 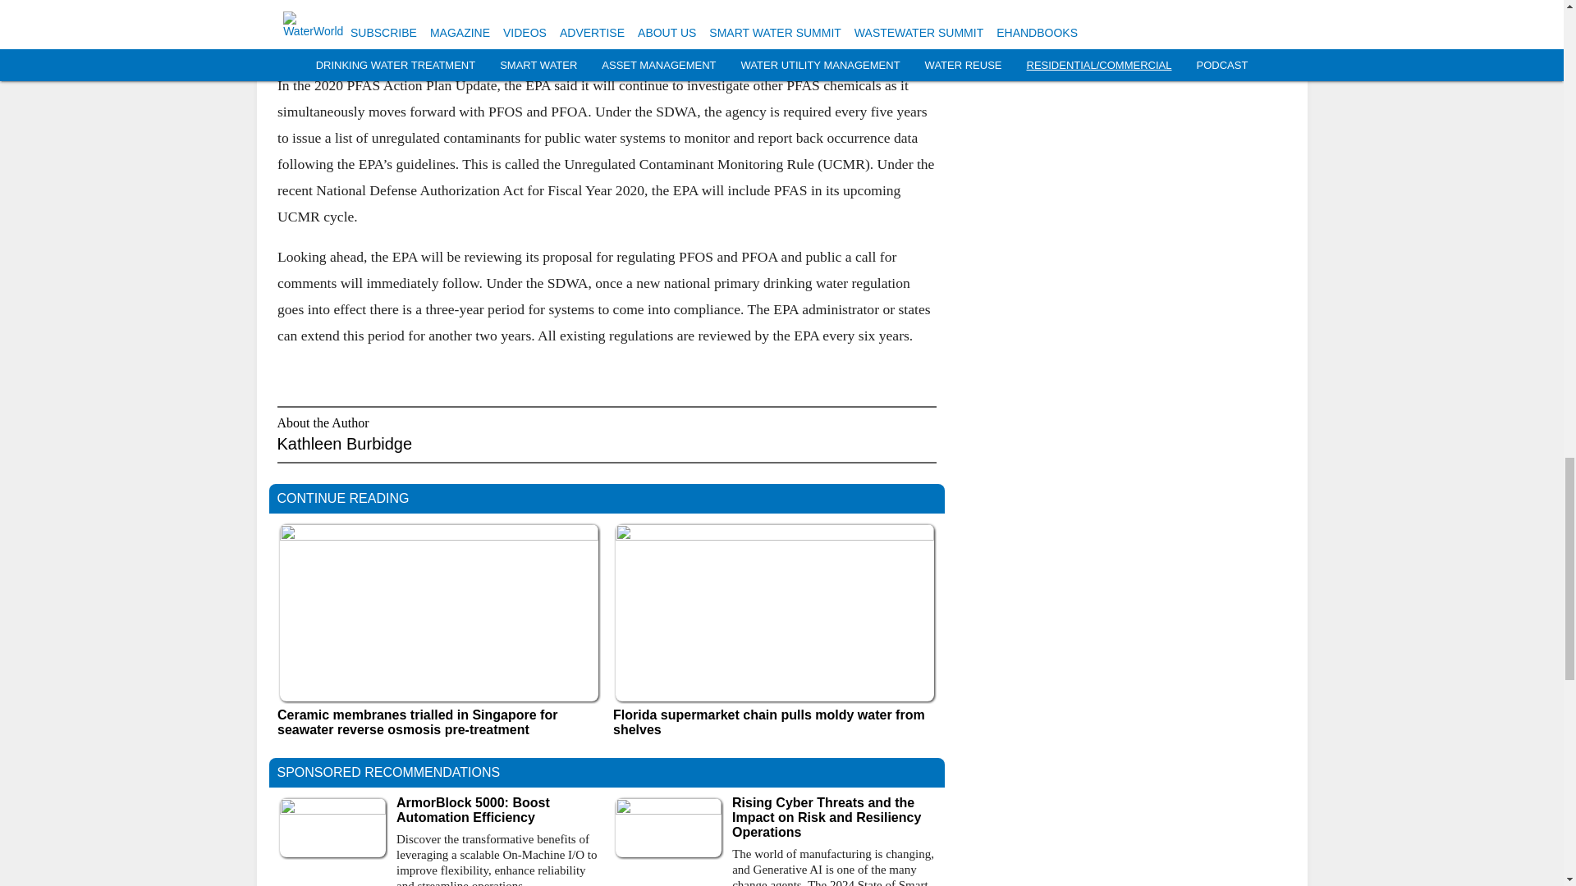 I want to click on Florida supermarket chain pulls moldy water from shelves, so click(x=774, y=722).